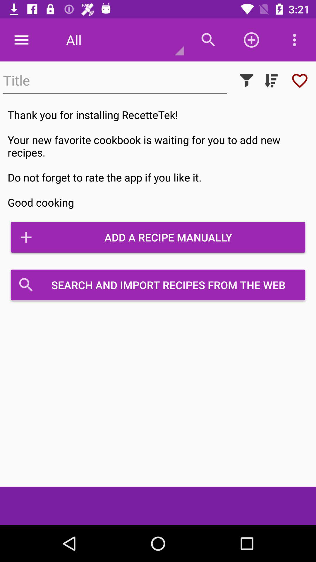  I want to click on tap the item at the top left corner, so click(21, 40).